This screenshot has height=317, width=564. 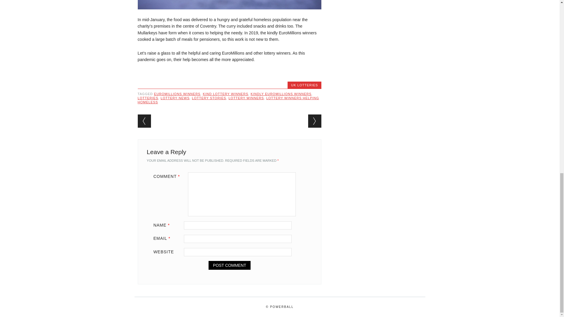 What do you see at coordinates (148, 98) in the screenshot?
I see `LOTTERIES` at bounding box center [148, 98].